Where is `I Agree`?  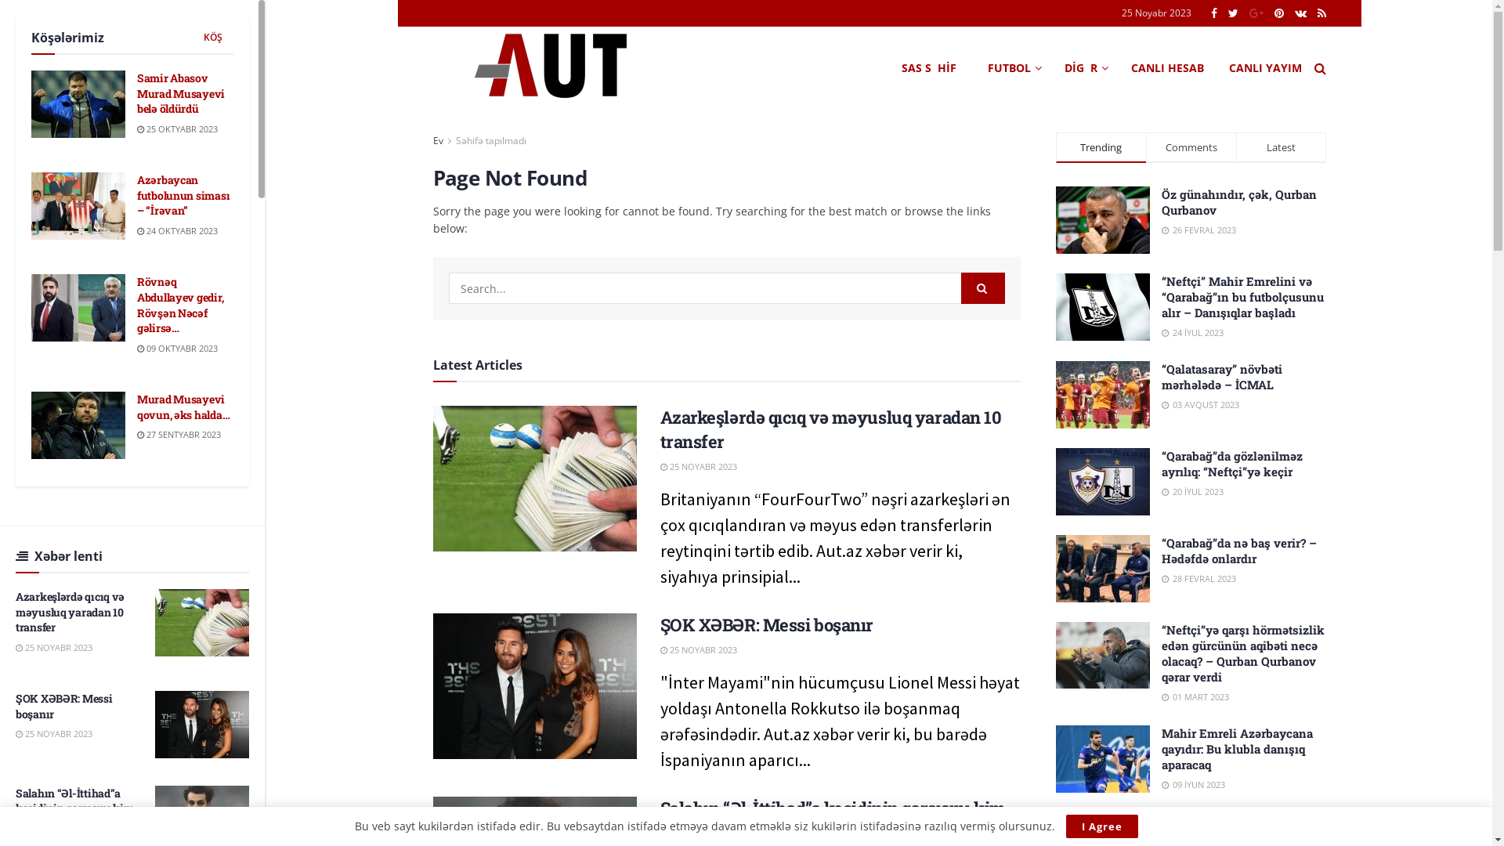
I Agree is located at coordinates (1101, 826).